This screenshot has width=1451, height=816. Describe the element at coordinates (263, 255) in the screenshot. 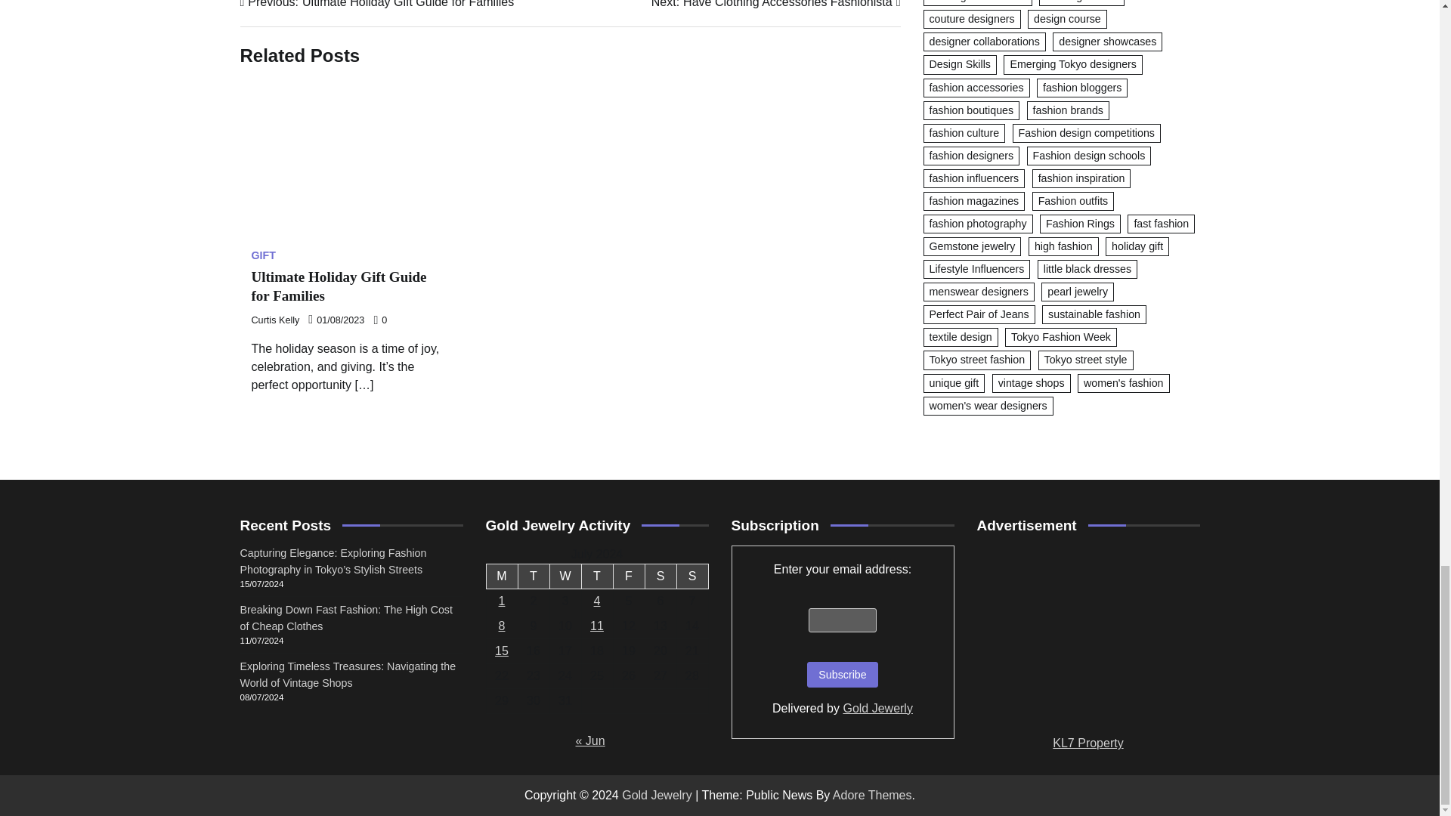

I see `Monday` at that location.